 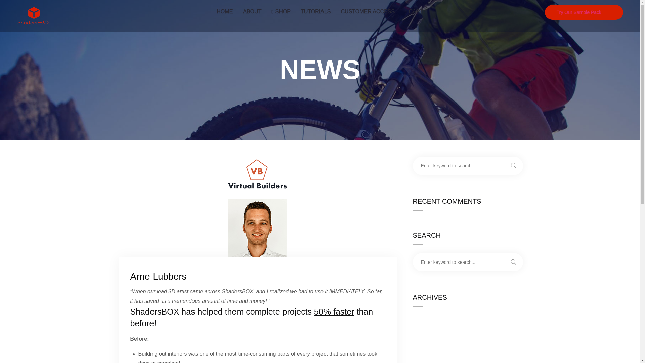 What do you see at coordinates (281, 12) in the screenshot?
I see `SHOP` at bounding box center [281, 12].